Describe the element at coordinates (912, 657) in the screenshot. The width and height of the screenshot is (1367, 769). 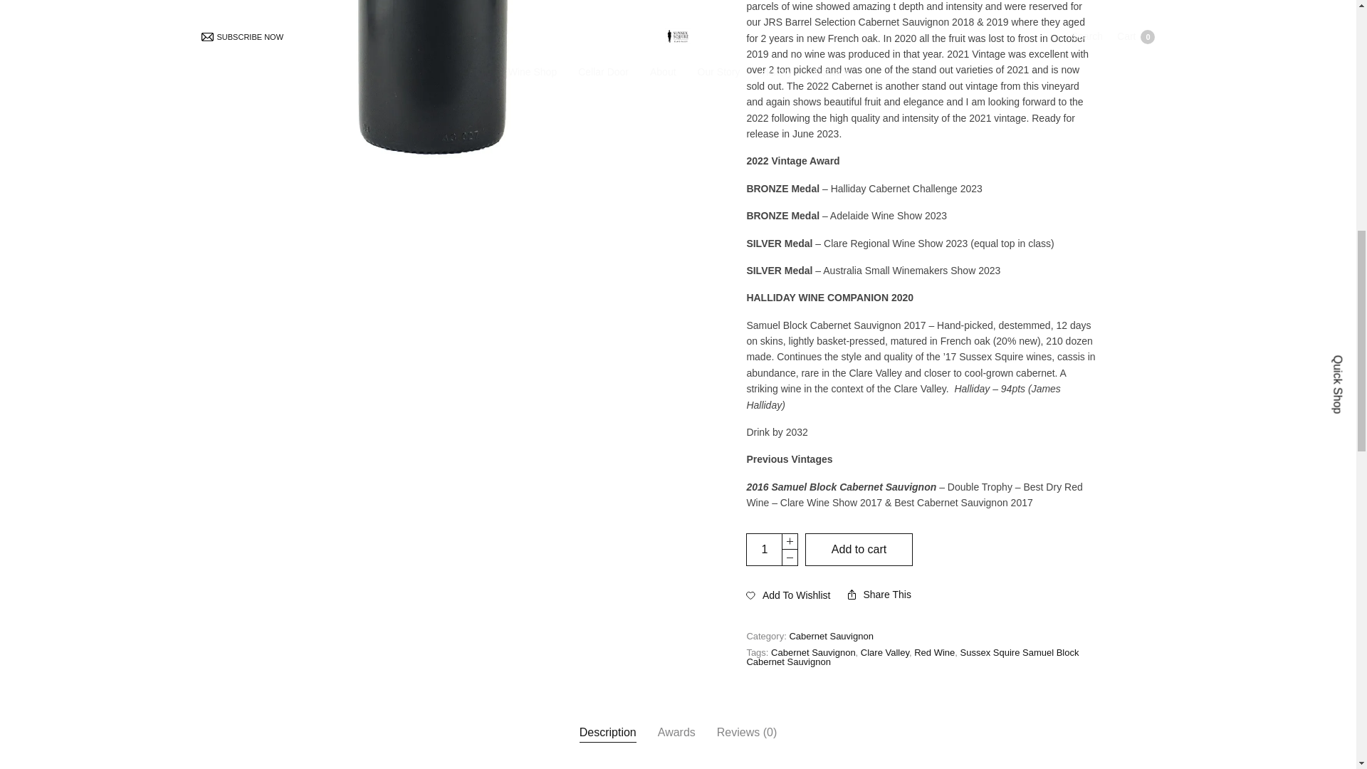
I see `Sussex Squire Samuel Block Cabernet Sauvignon` at that location.